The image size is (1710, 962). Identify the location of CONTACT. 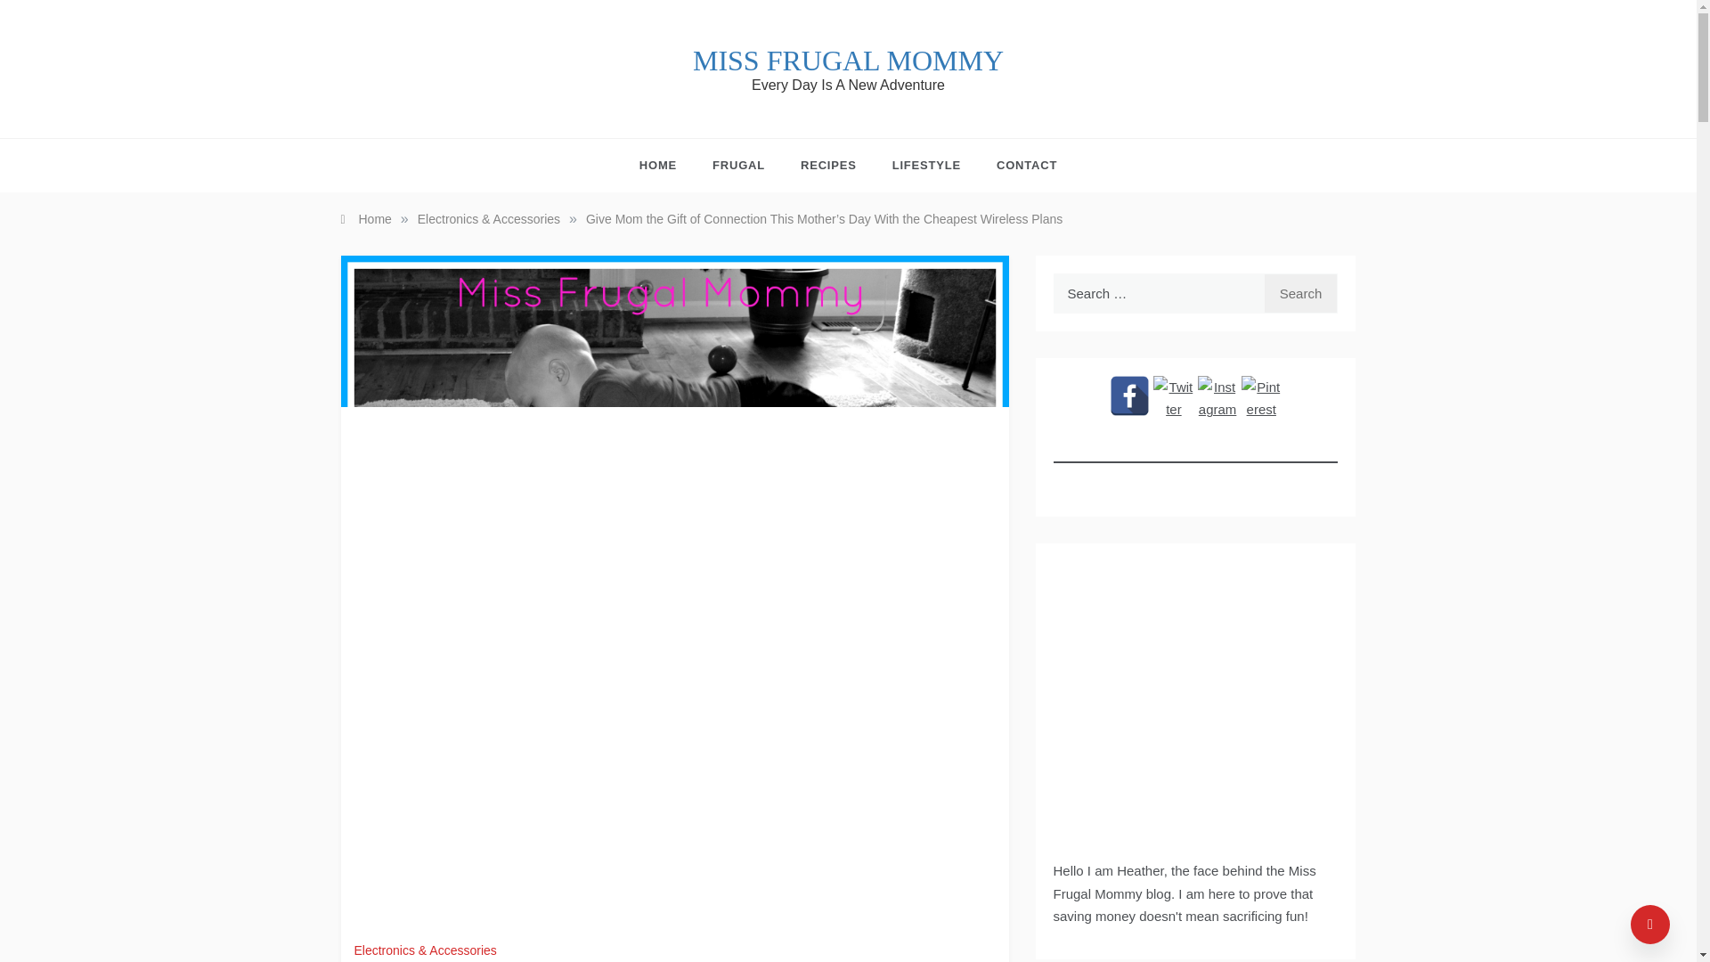
(1017, 166).